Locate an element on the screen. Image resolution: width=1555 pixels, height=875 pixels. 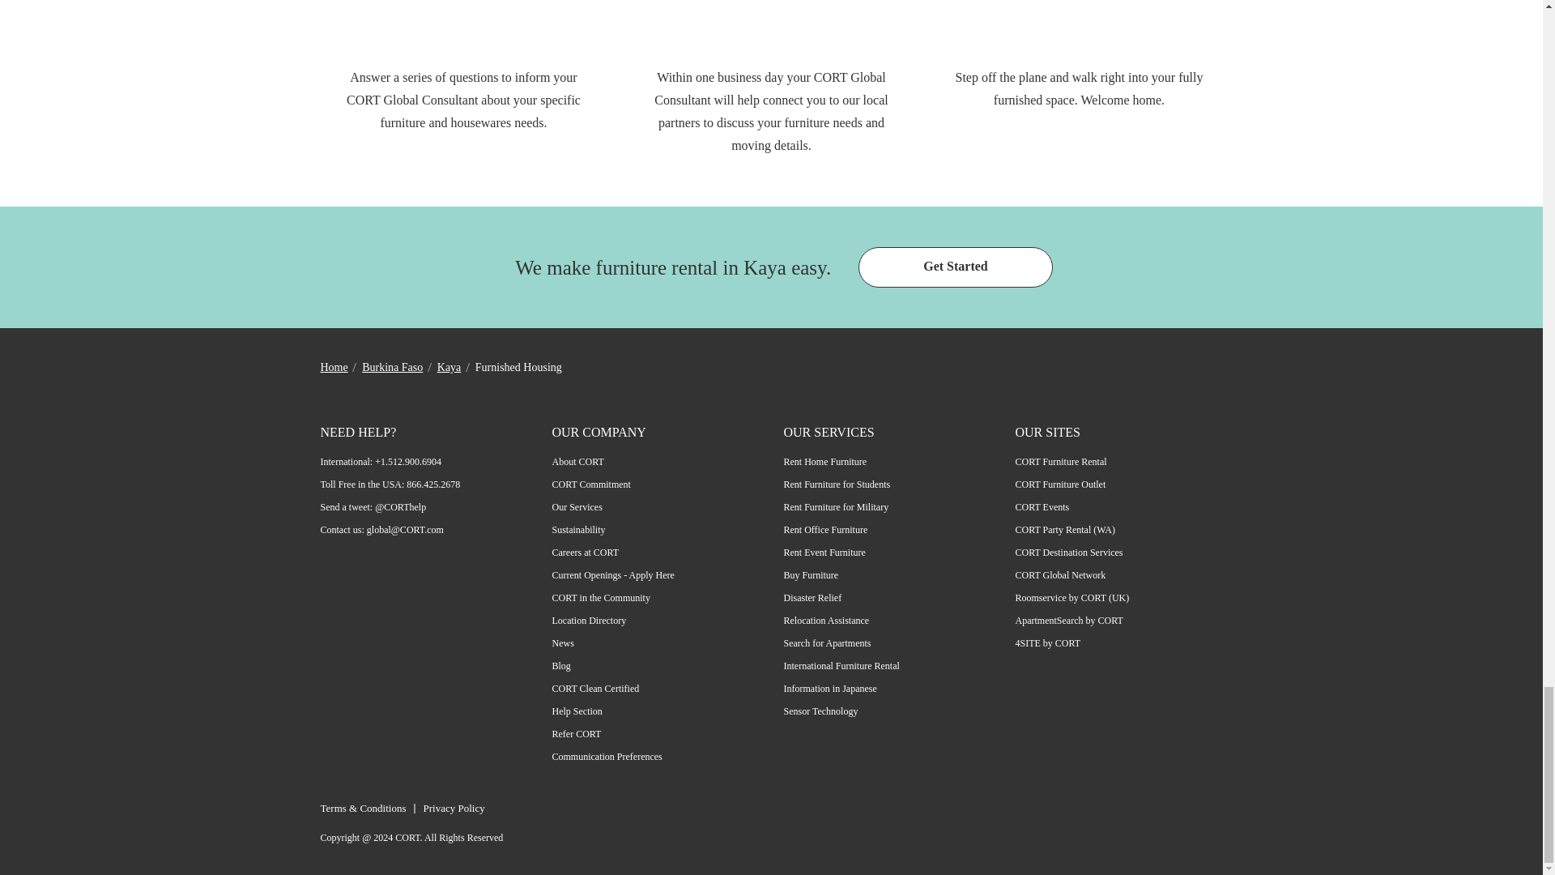
Sustainability is located at coordinates (578, 529).